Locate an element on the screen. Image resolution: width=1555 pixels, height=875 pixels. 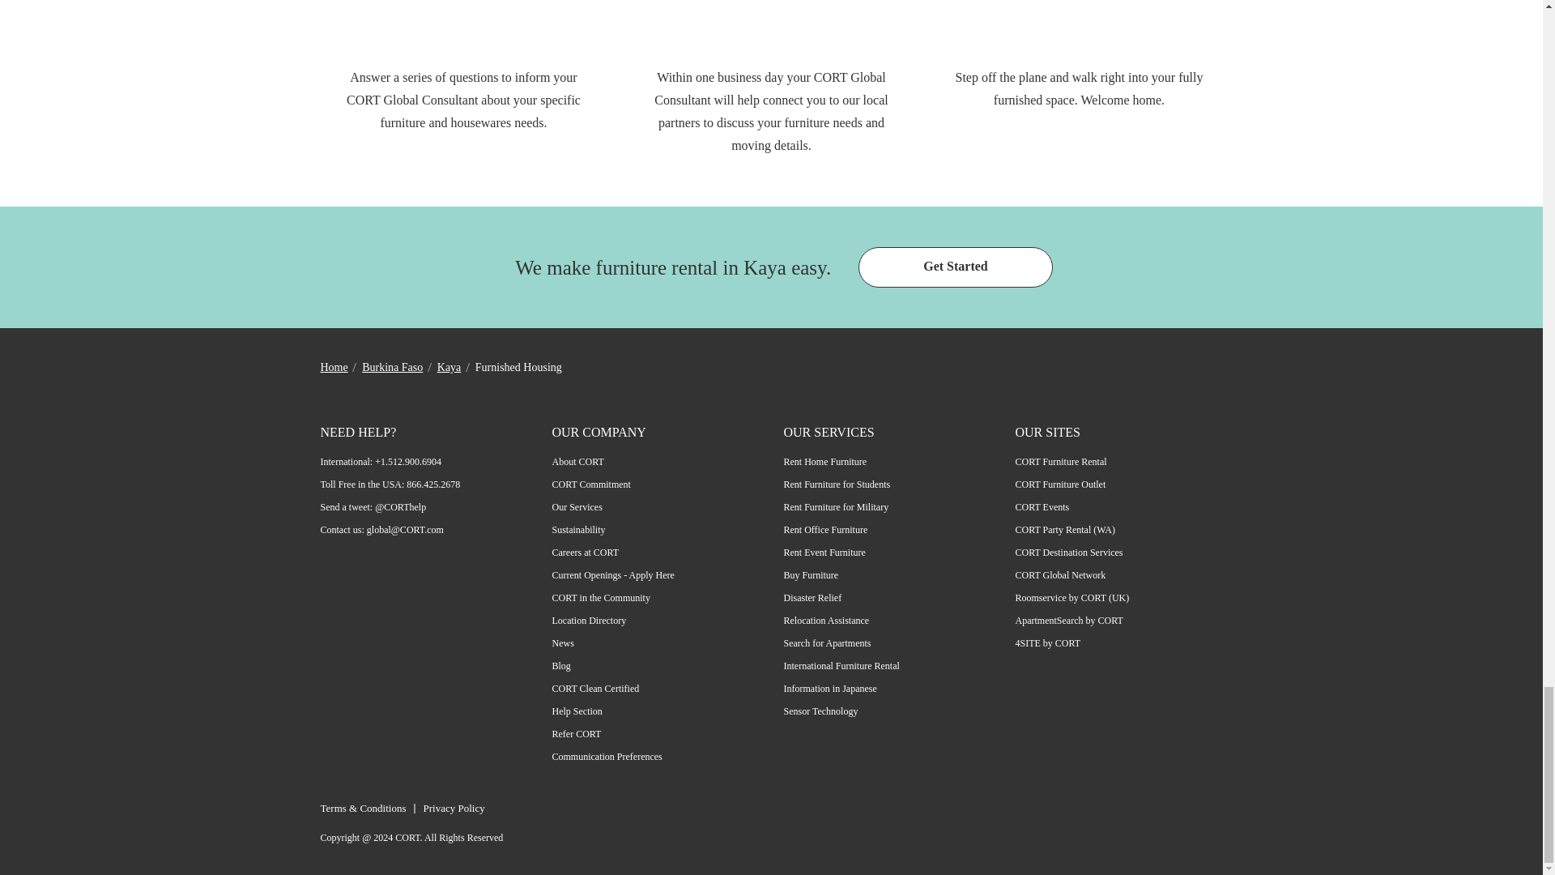
Sustainability is located at coordinates (578, 529).